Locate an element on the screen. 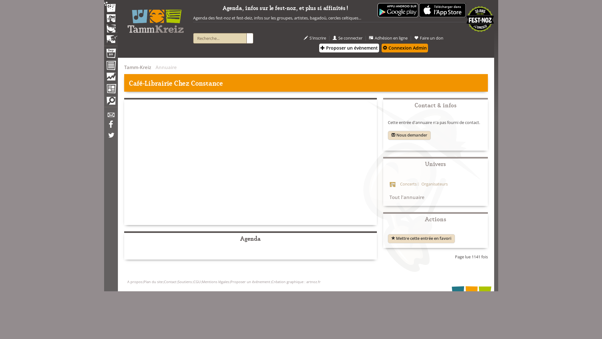  Facebook is located at coordinates (111, 126).